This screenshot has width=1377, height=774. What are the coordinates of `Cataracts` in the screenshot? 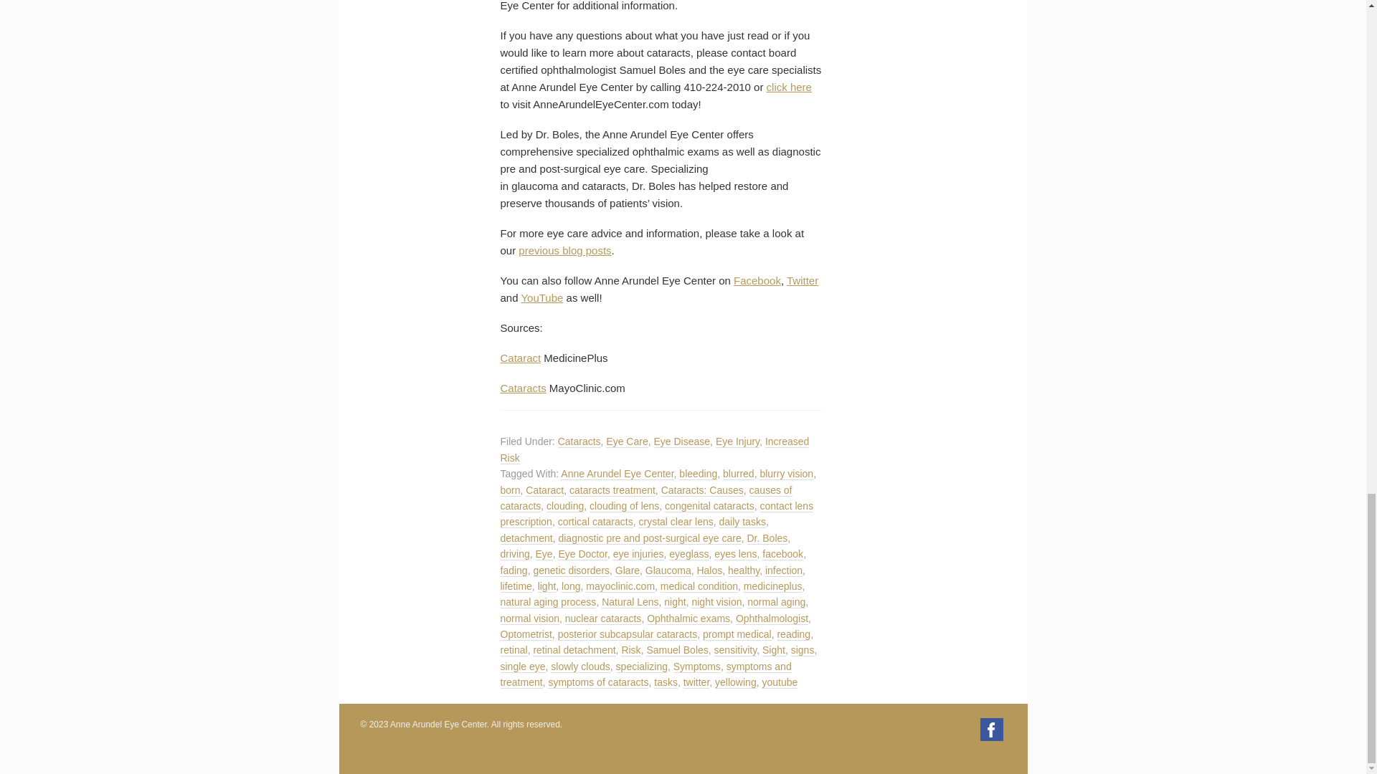 It's located at (579, 441).